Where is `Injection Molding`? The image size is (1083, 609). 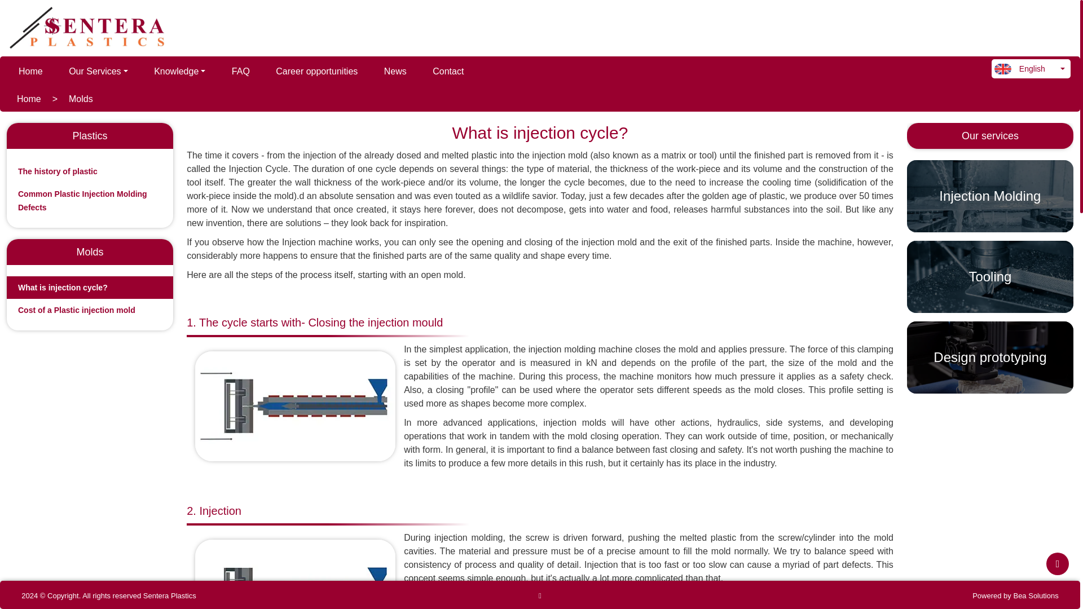 Injection Molding is located at coordinates (990, 196).